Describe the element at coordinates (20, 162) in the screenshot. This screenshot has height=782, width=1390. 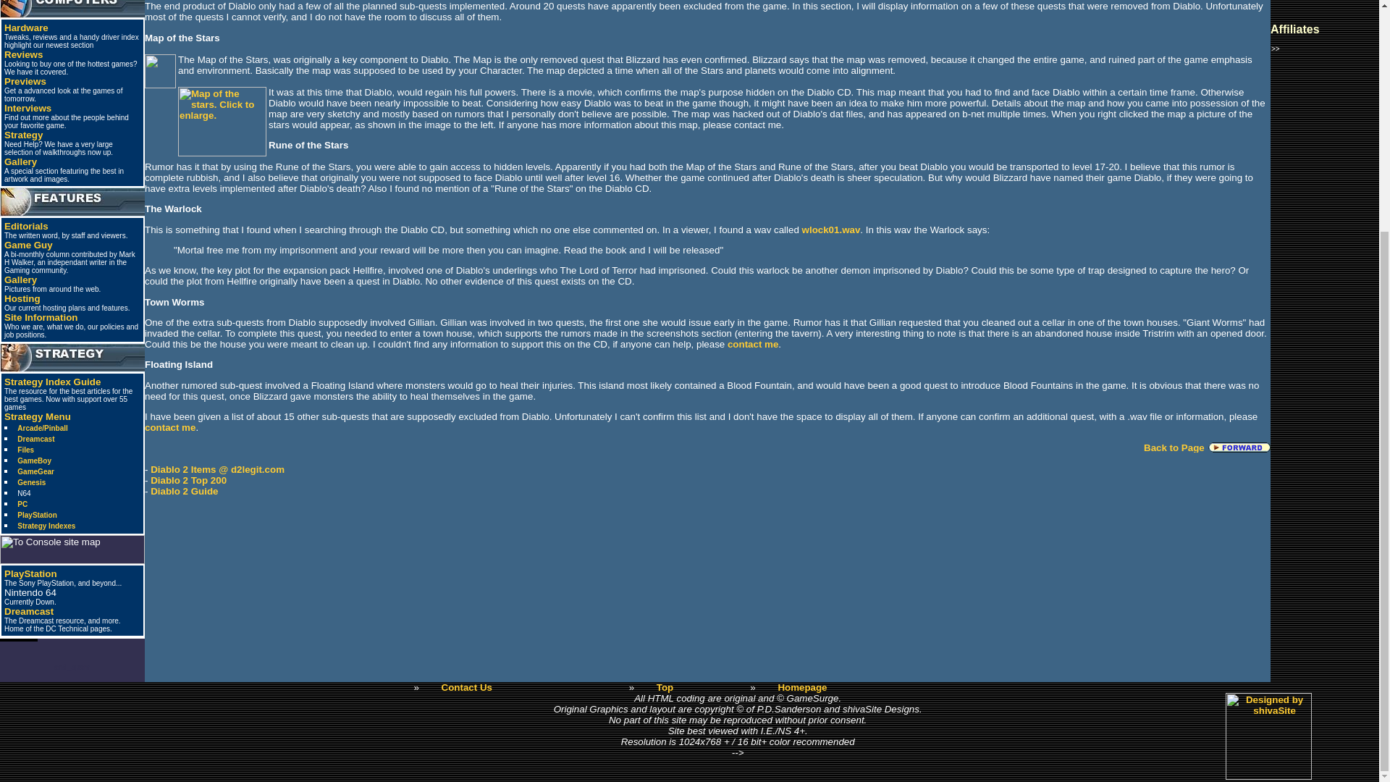
I see `Gallery` at that location.